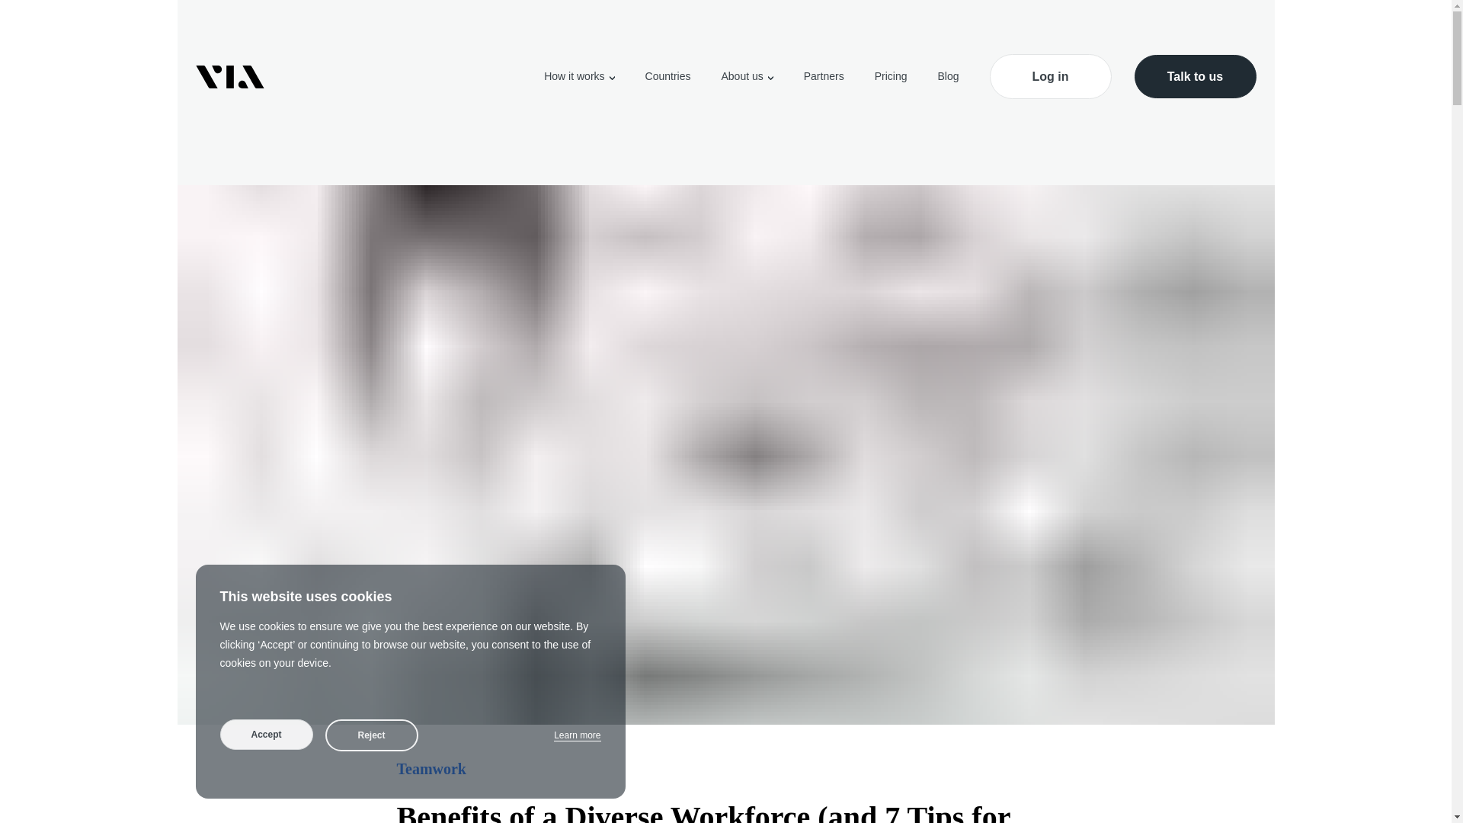 This screenshot has width=1463, height=823. I want to click on Countries, so click(667, 76).